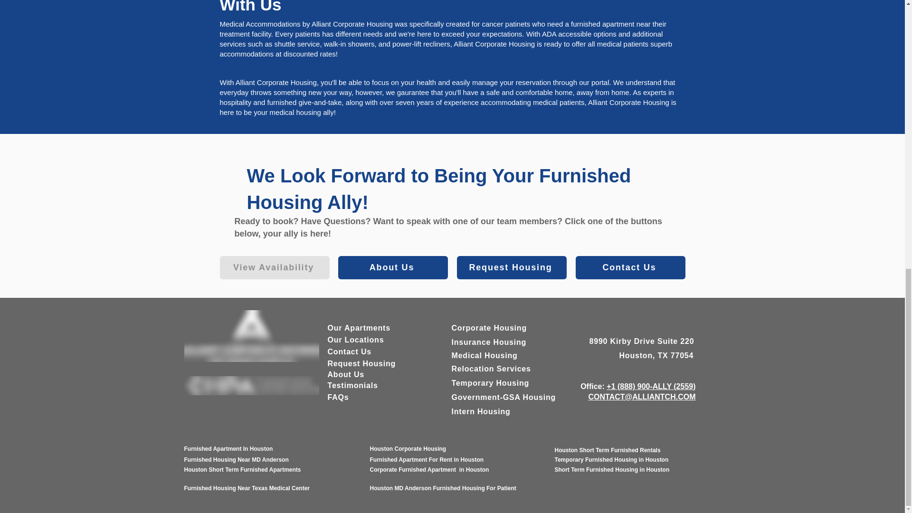 The width and height of the screenshot is (912, 513). Describe the element at coordinates (393, 267) in the screenshot. I see `About Us` at that location.